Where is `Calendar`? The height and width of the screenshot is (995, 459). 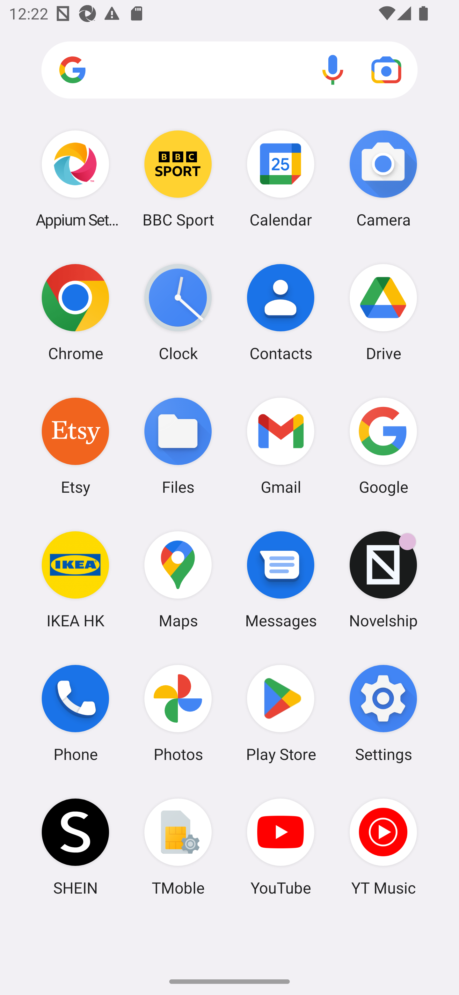
Calendar is located at coordinates (281, 179).